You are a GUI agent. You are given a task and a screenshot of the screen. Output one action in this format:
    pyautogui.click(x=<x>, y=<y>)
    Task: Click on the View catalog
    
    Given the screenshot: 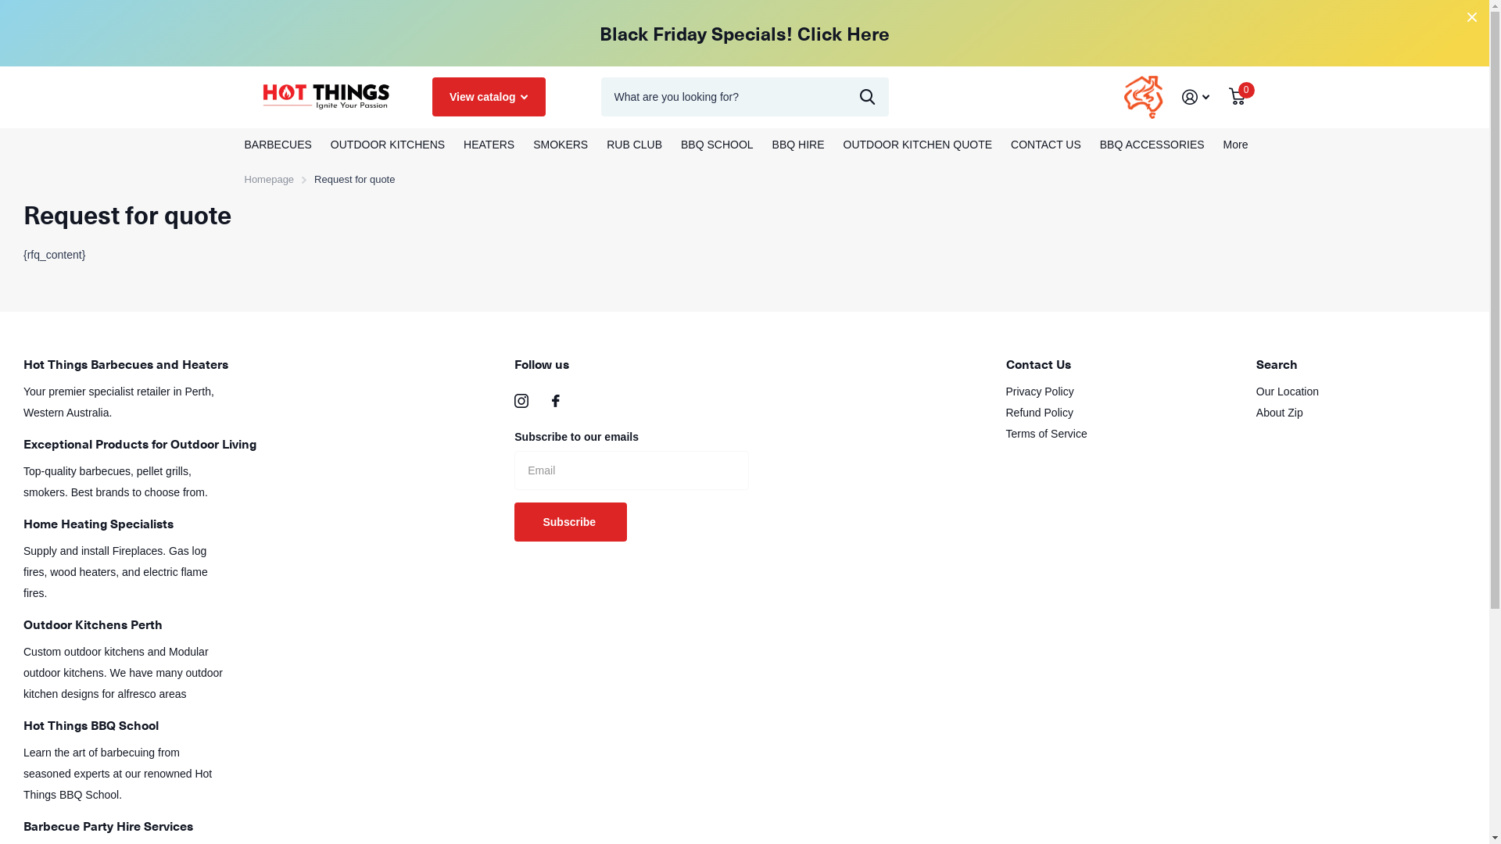 What is the action you would take?
    pyautogui.click(x=488, y=97)
    